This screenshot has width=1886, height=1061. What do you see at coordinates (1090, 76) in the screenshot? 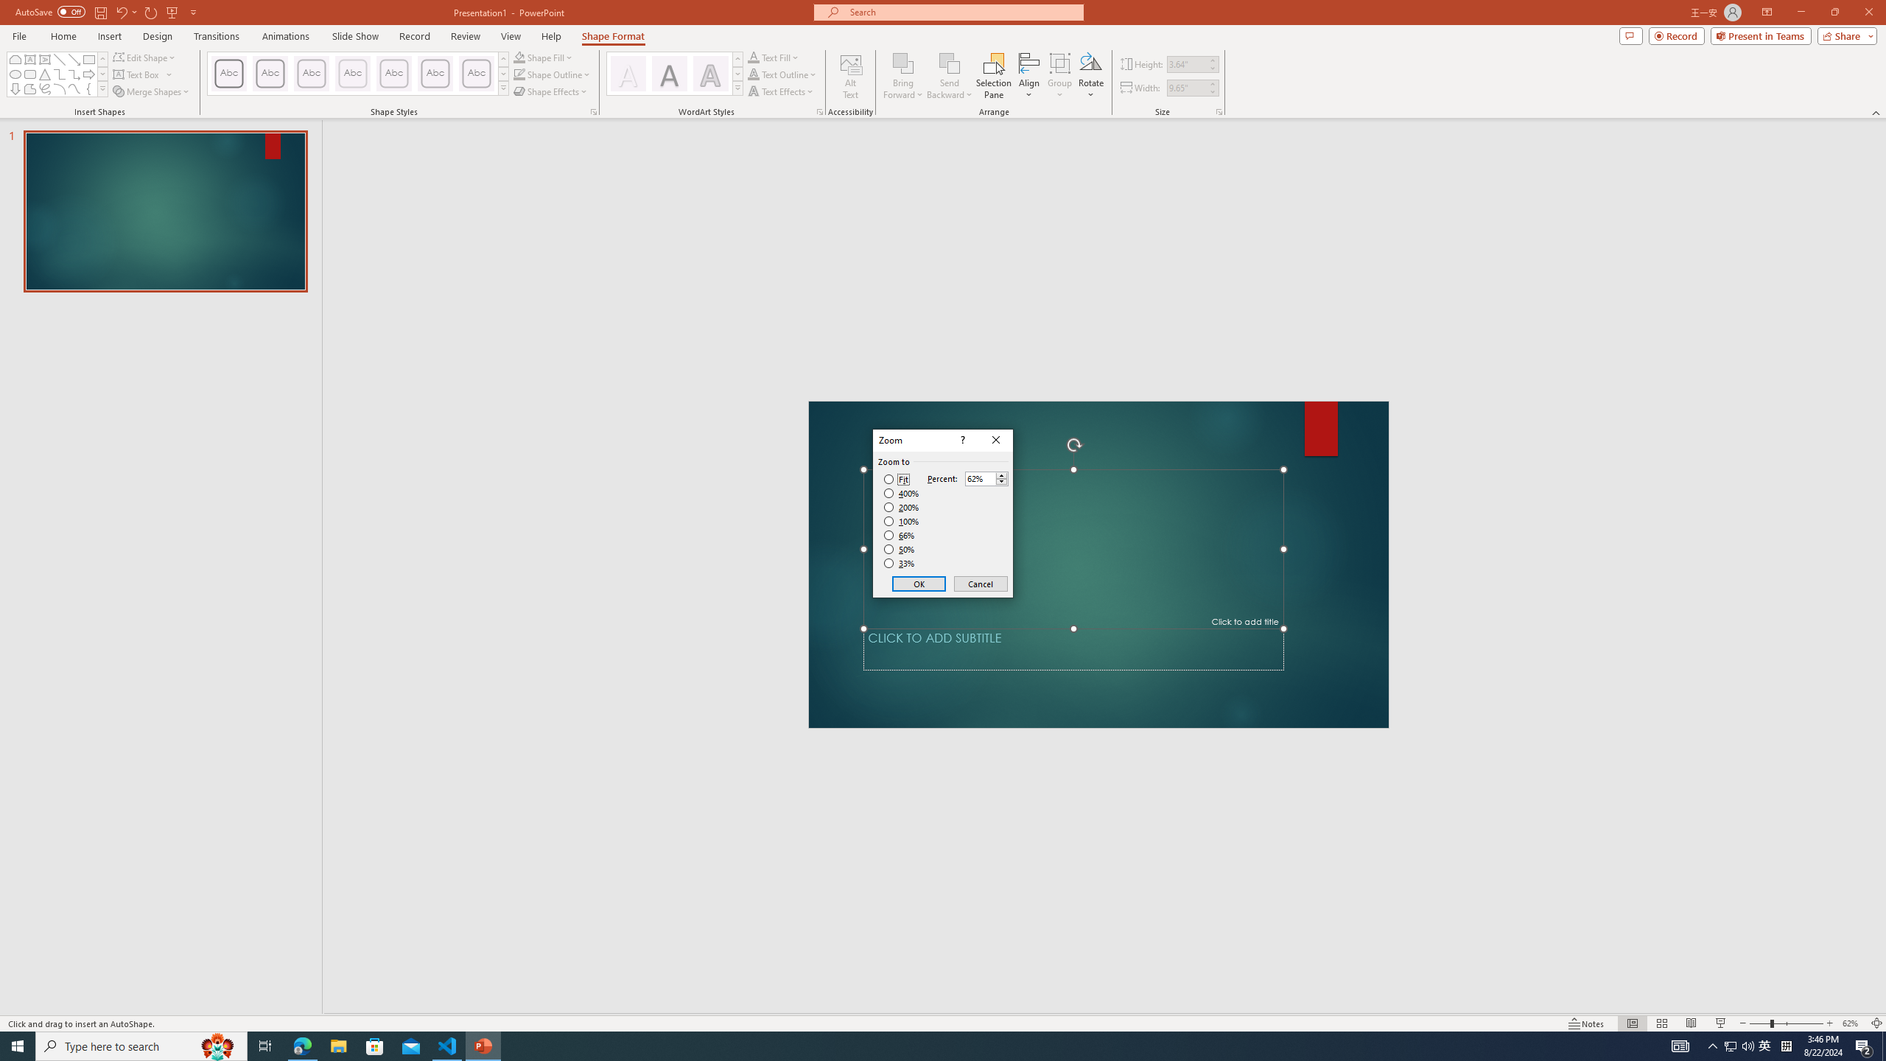
I see `Rotate` at bounding box center [1090, 76].